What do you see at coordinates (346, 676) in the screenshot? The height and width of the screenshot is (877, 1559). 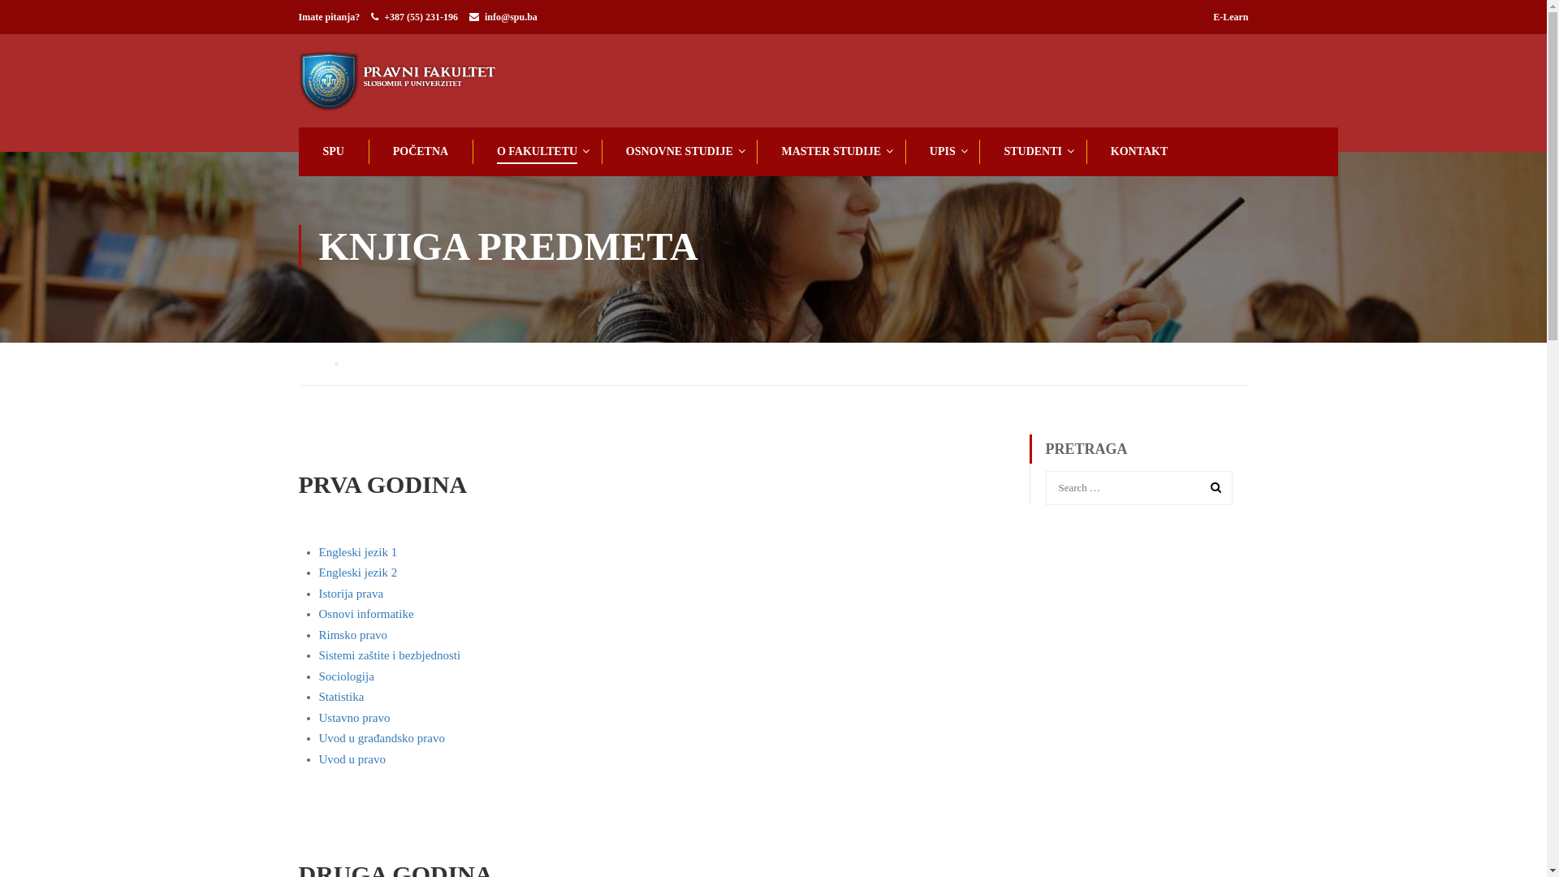 I see `Sociologija` at bounding box center [346, 676].